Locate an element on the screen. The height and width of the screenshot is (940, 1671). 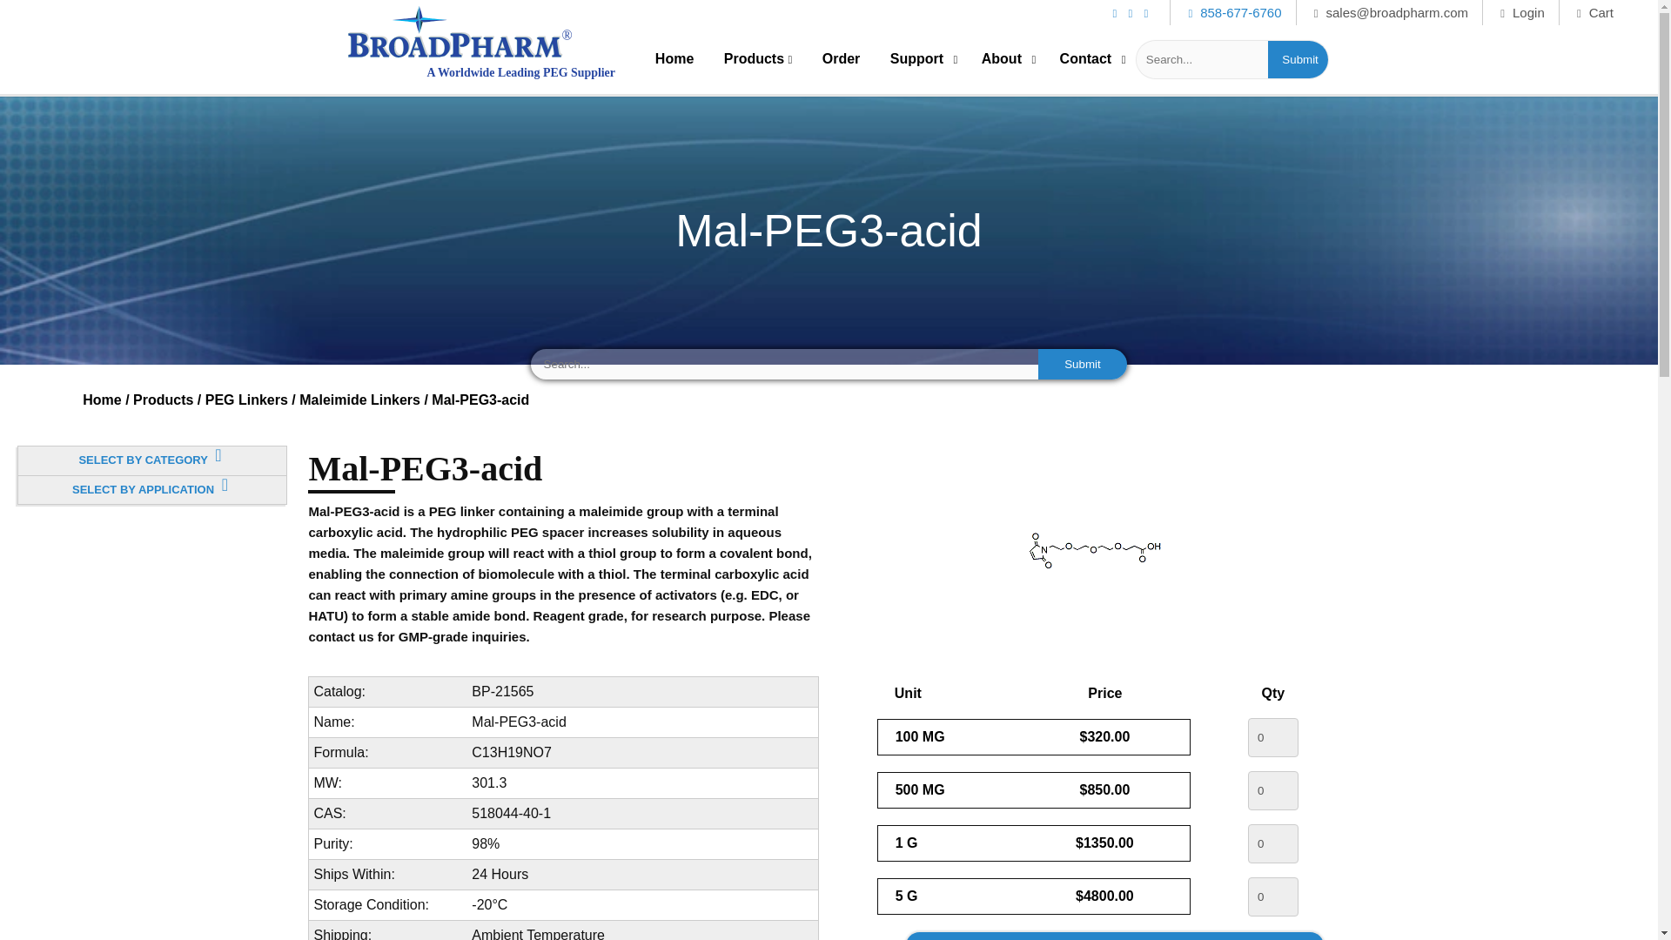
0 is located at coordinates (1272, 790).